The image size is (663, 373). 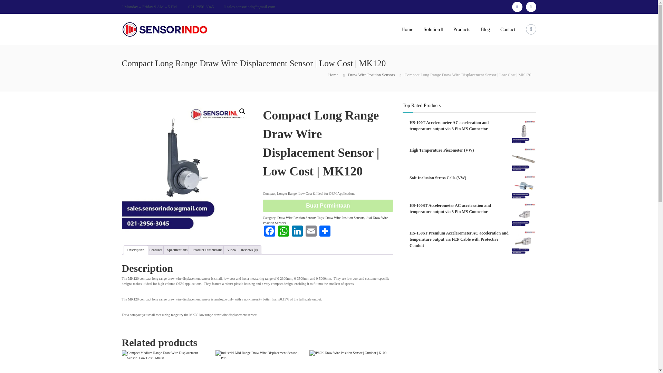 What do you see at coordinates (508, 29) in the screenshot?
I see `Contact` at bounding box center [508, 29].